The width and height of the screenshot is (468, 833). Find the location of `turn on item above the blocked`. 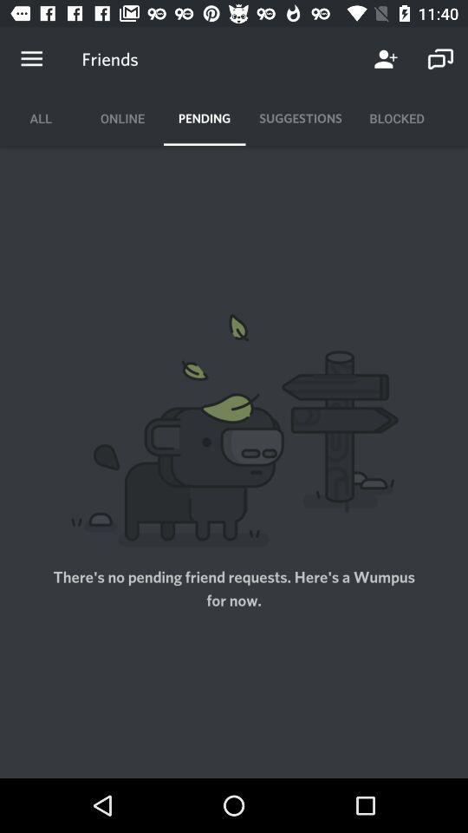

turn on item above the blocked is located at coordinates (385, 59).